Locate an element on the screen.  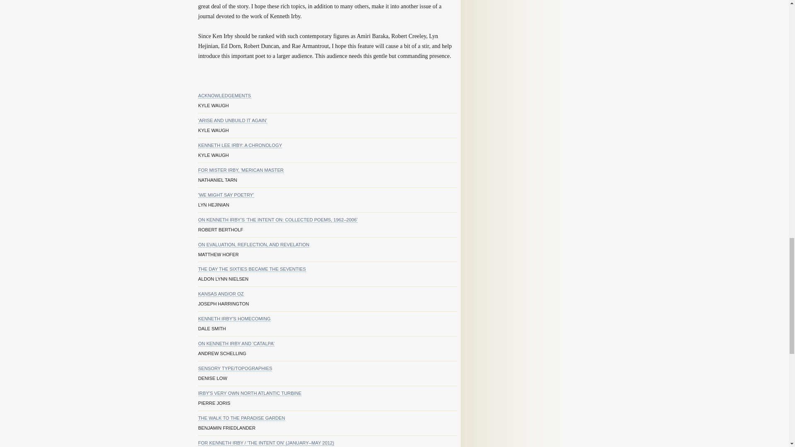
THE WALK TO THE PARADISE GARDEN is located at coordinates (241, 418).